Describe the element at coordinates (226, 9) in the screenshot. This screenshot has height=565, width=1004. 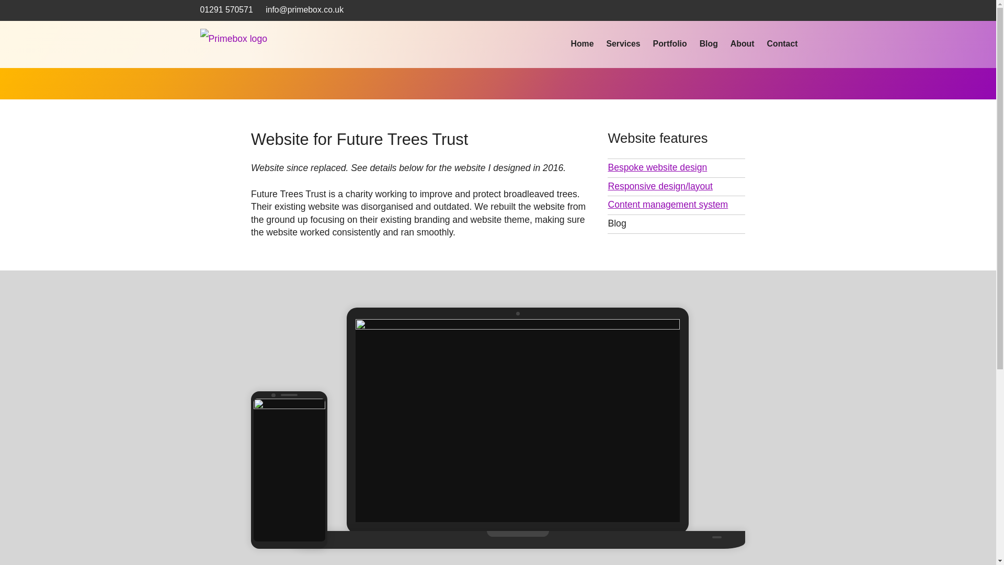
I see `01291 570571` at that location.